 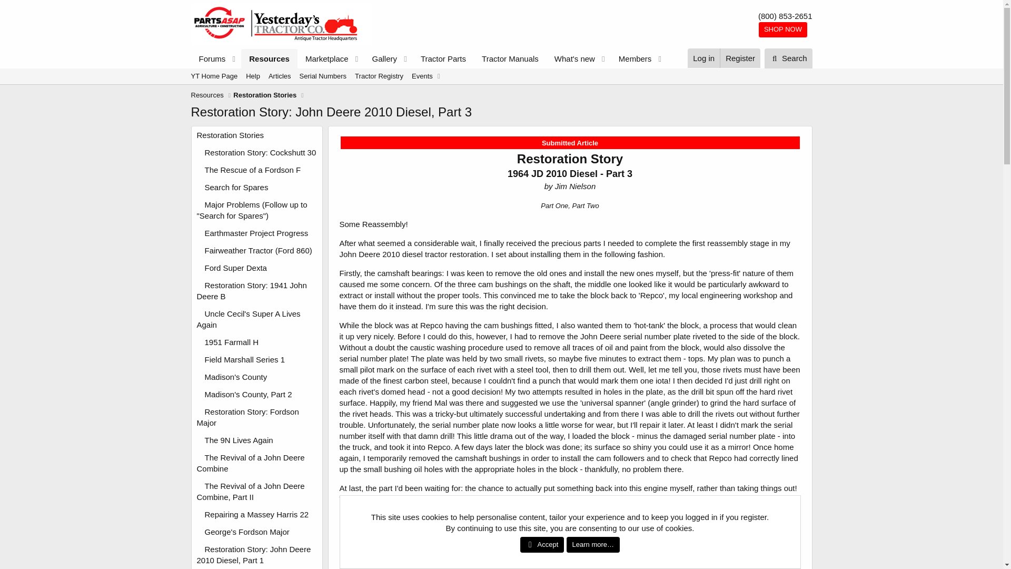 I want to click on Search, so click(x=788, y=58).